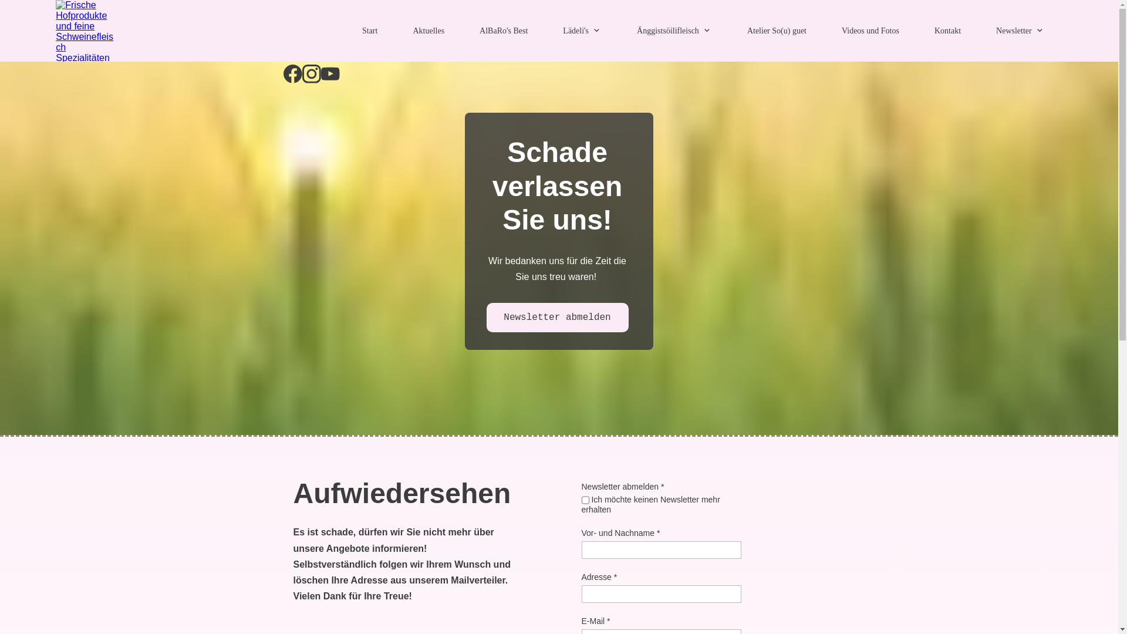 The image size is (1127, 634). What do you see at coordinates (1020, 31) in the screenshot?
I see `Newsletter` at bounding box center [1020, 31].